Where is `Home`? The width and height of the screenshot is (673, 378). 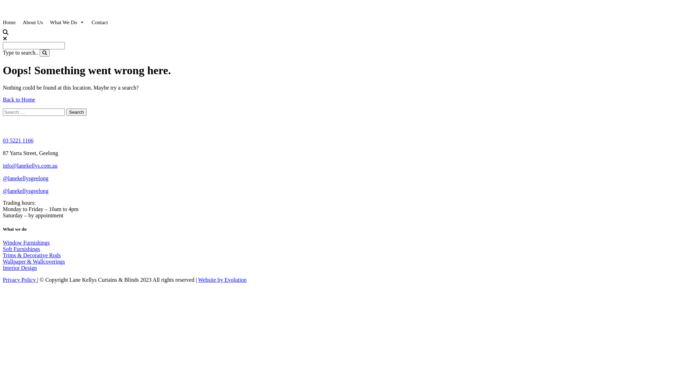 Home is located at coordinates (9, 22).